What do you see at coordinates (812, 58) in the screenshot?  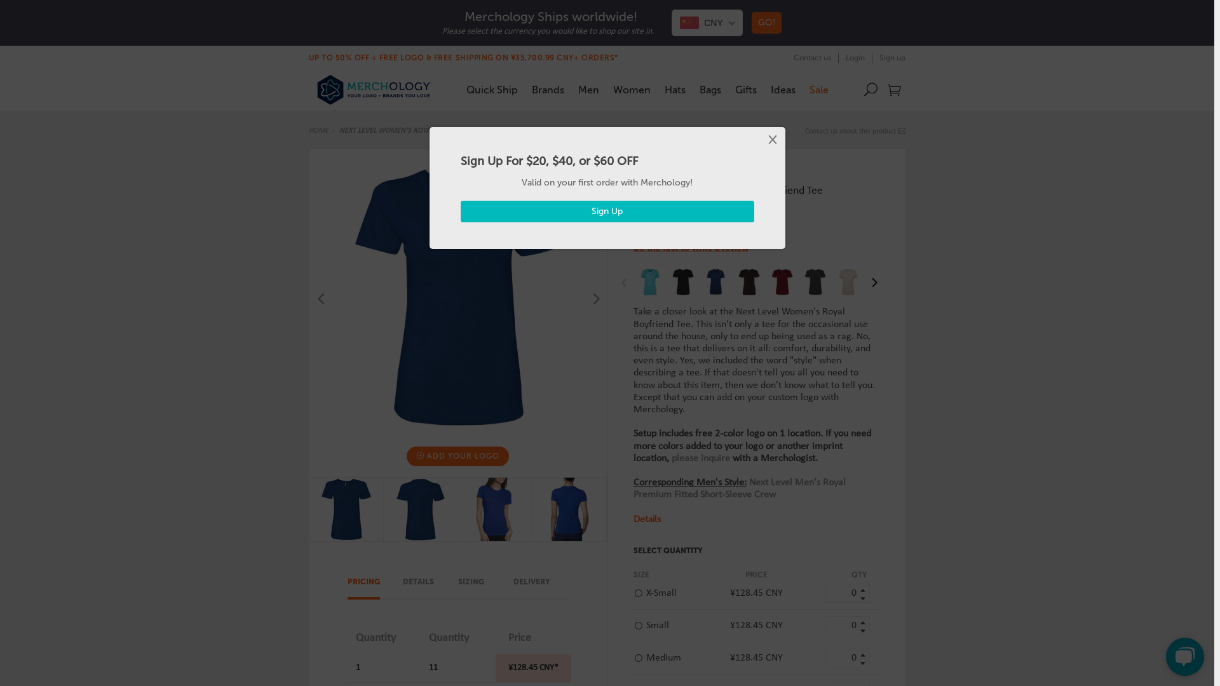 I see `Contact us` at bounding box center [812, 58].